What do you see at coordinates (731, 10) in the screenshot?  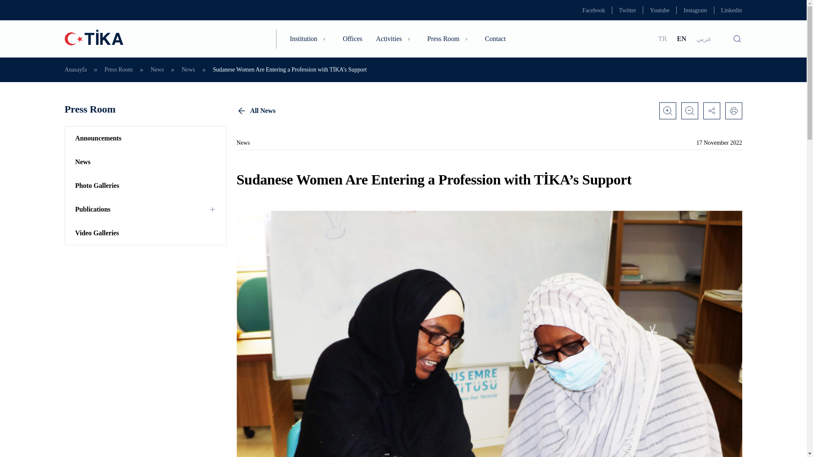 I see `Linkedin` at bounding box center [731, 10].